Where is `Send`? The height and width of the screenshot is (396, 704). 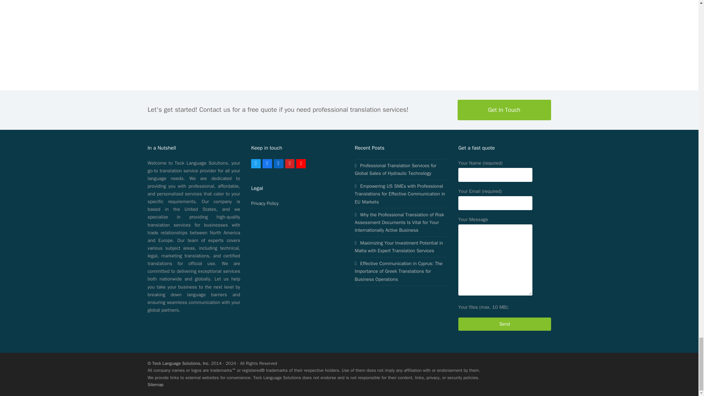
Send is located at coordinates (505, 324).